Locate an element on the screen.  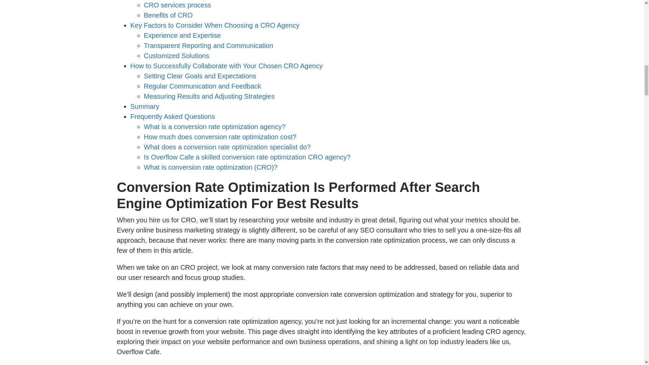
Key Factors to Consider When Choosing a CRO Agency is located at coordinates (215, 25).